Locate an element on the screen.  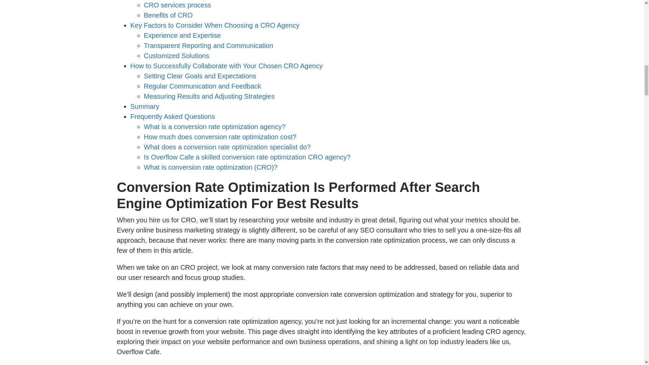
Key Factors to Consider When Choosing a CRO Agency is located at coordinates (215, 25).